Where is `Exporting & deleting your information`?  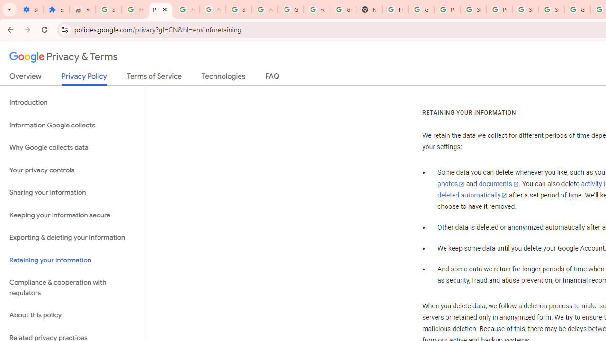 Exporting & deleting your information is located at coordinates (72, 238).